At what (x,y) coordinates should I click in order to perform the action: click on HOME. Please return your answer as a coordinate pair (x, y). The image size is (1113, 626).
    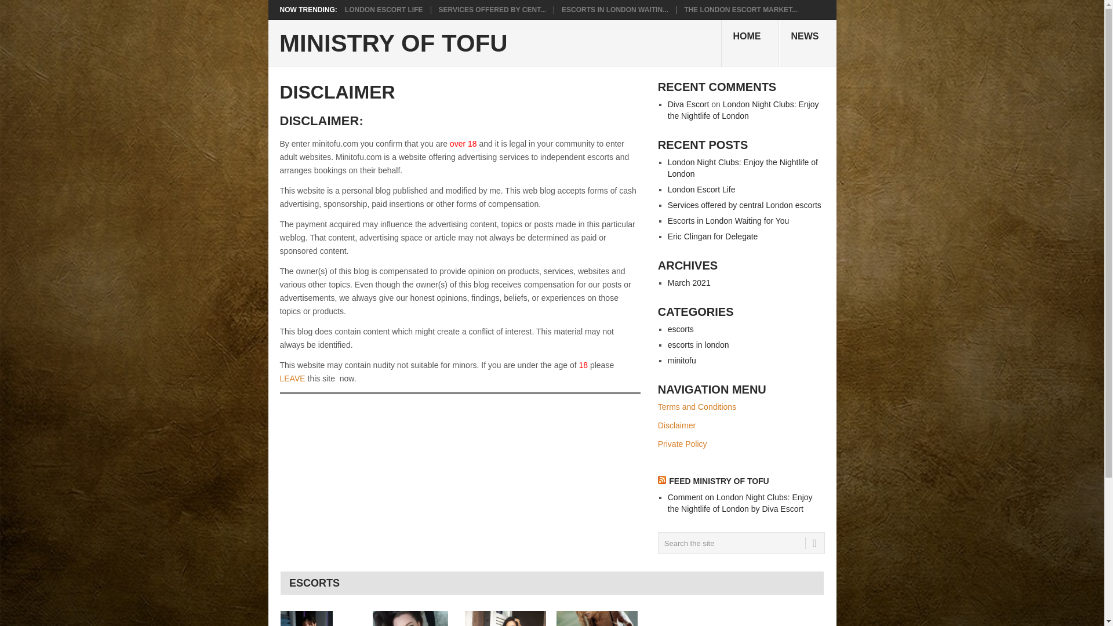
    Looking at the image, I should click on (750, 43).